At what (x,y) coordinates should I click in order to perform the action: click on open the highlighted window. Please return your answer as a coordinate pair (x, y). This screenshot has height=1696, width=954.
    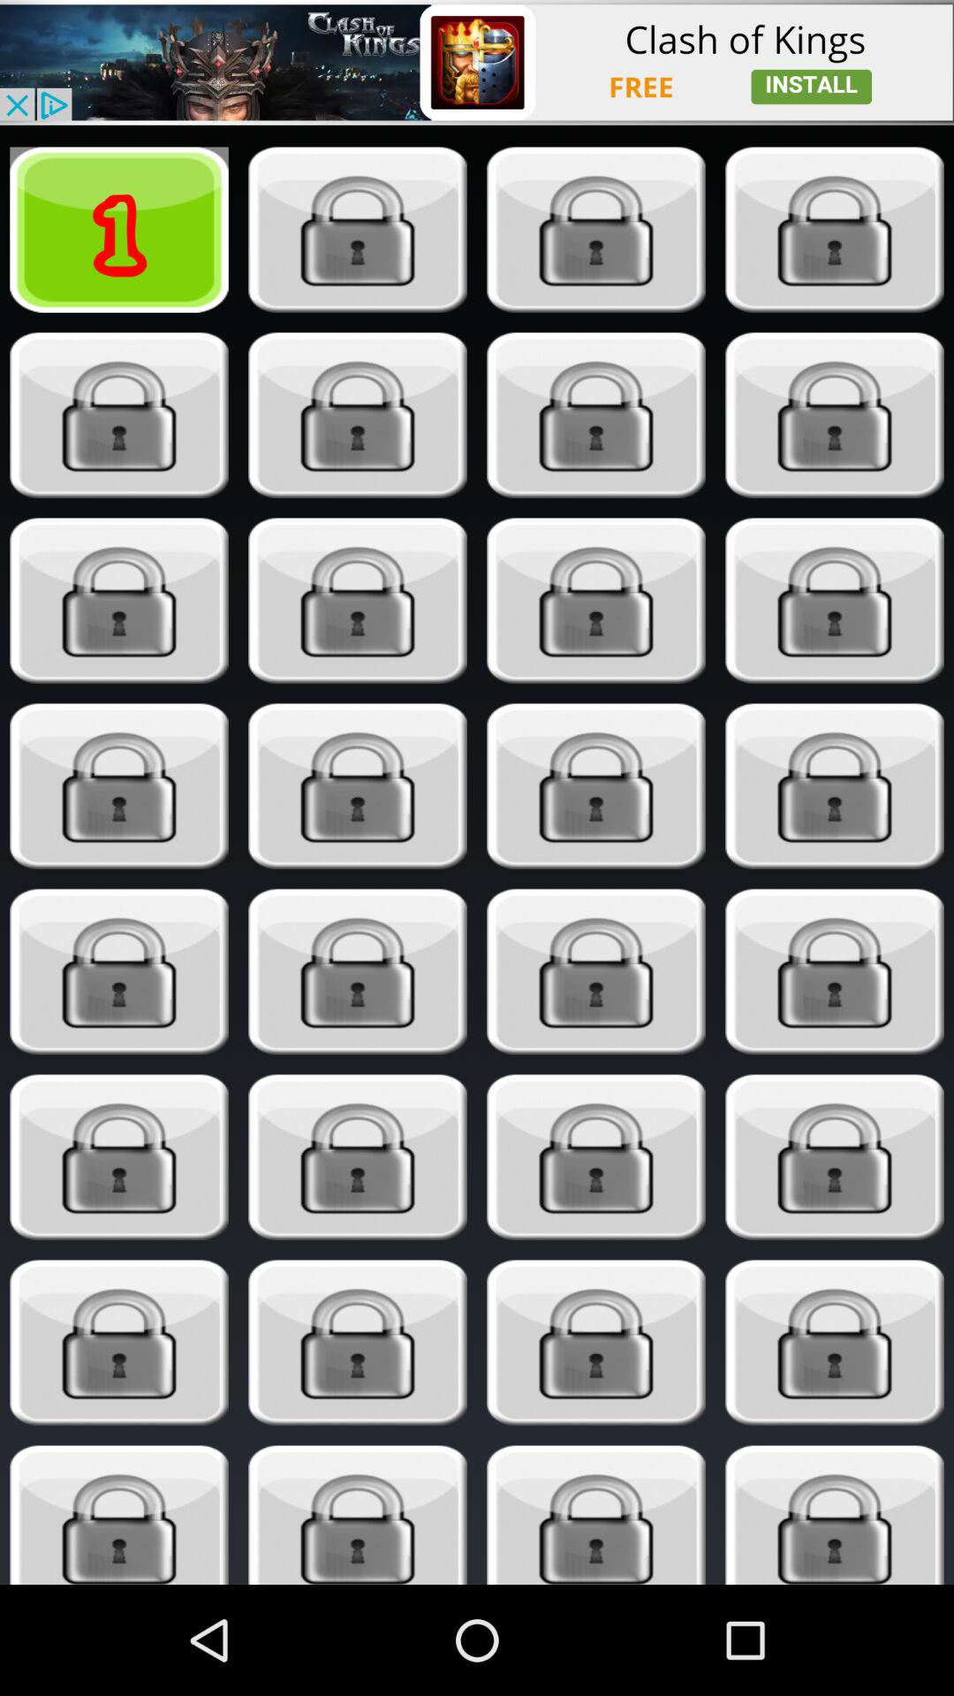
    Looking at the image, I should click on (357, 601).